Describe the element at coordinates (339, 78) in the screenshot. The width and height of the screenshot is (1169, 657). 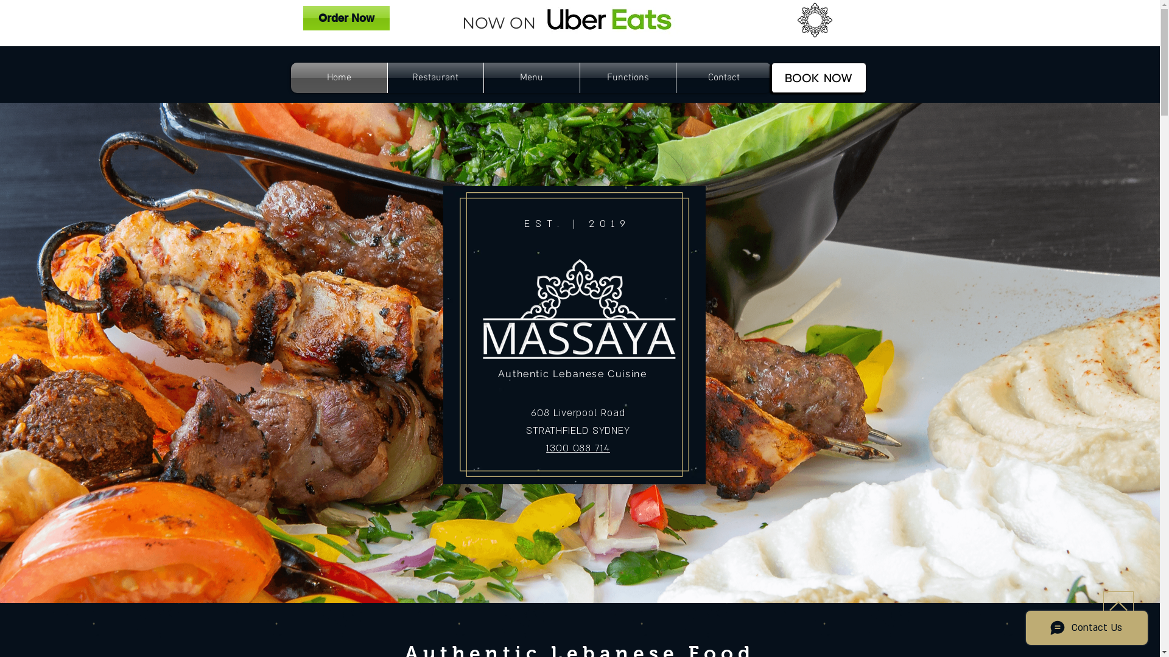
I see `Home` at that location.